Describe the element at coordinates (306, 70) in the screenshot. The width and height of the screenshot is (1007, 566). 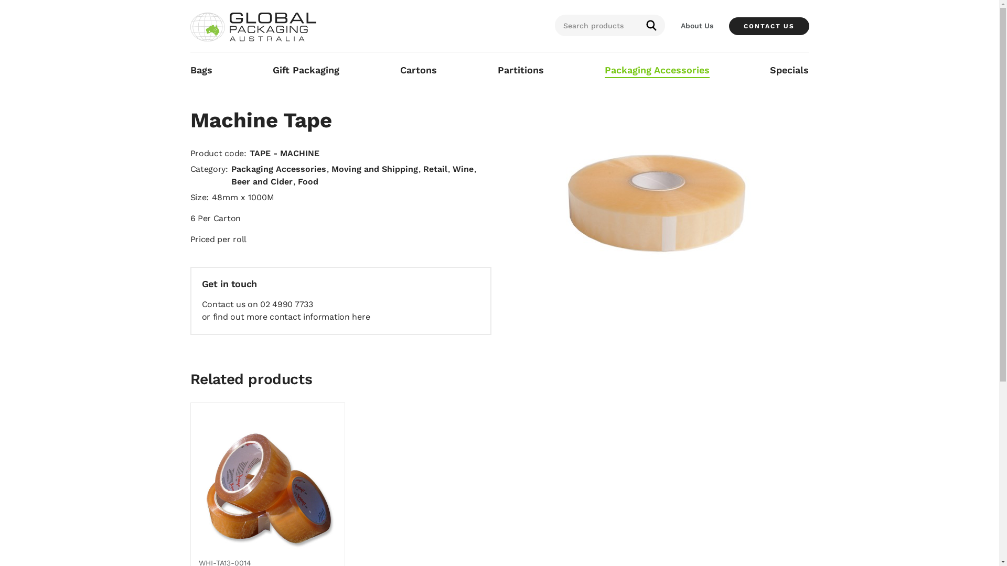
I see `Gift Packaging` at that location.